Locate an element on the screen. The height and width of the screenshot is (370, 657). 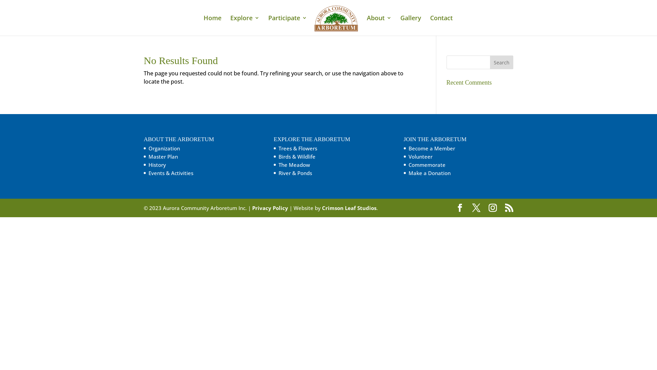
Trees & Flowers is located at coordinates (298, 148).